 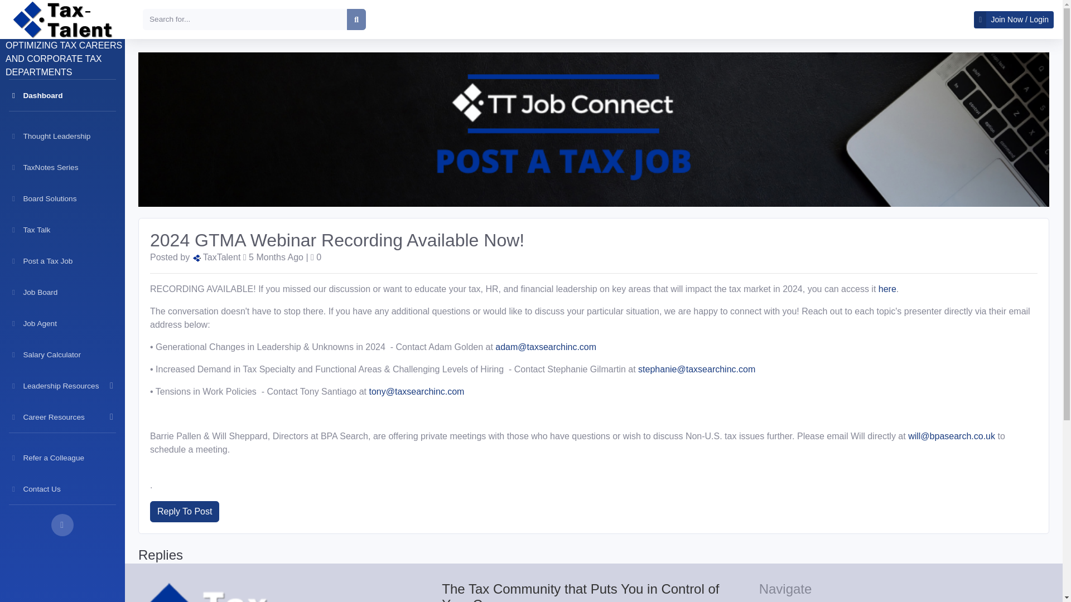 What do you see at coordinates (184, 512) in the screenshot?
I see `Reply To Post` at bounding box center [184, 512].